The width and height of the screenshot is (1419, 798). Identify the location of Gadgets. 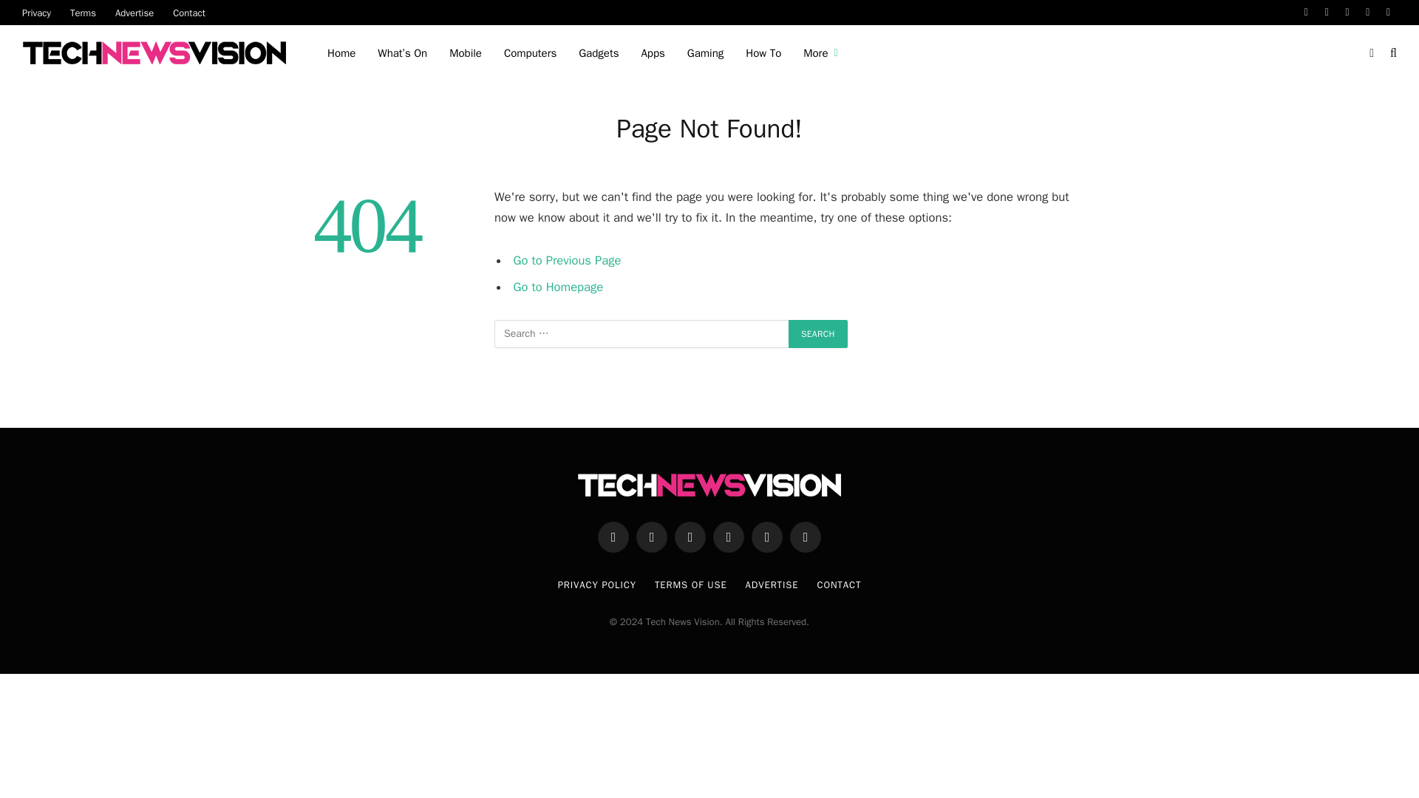
(599, 53).